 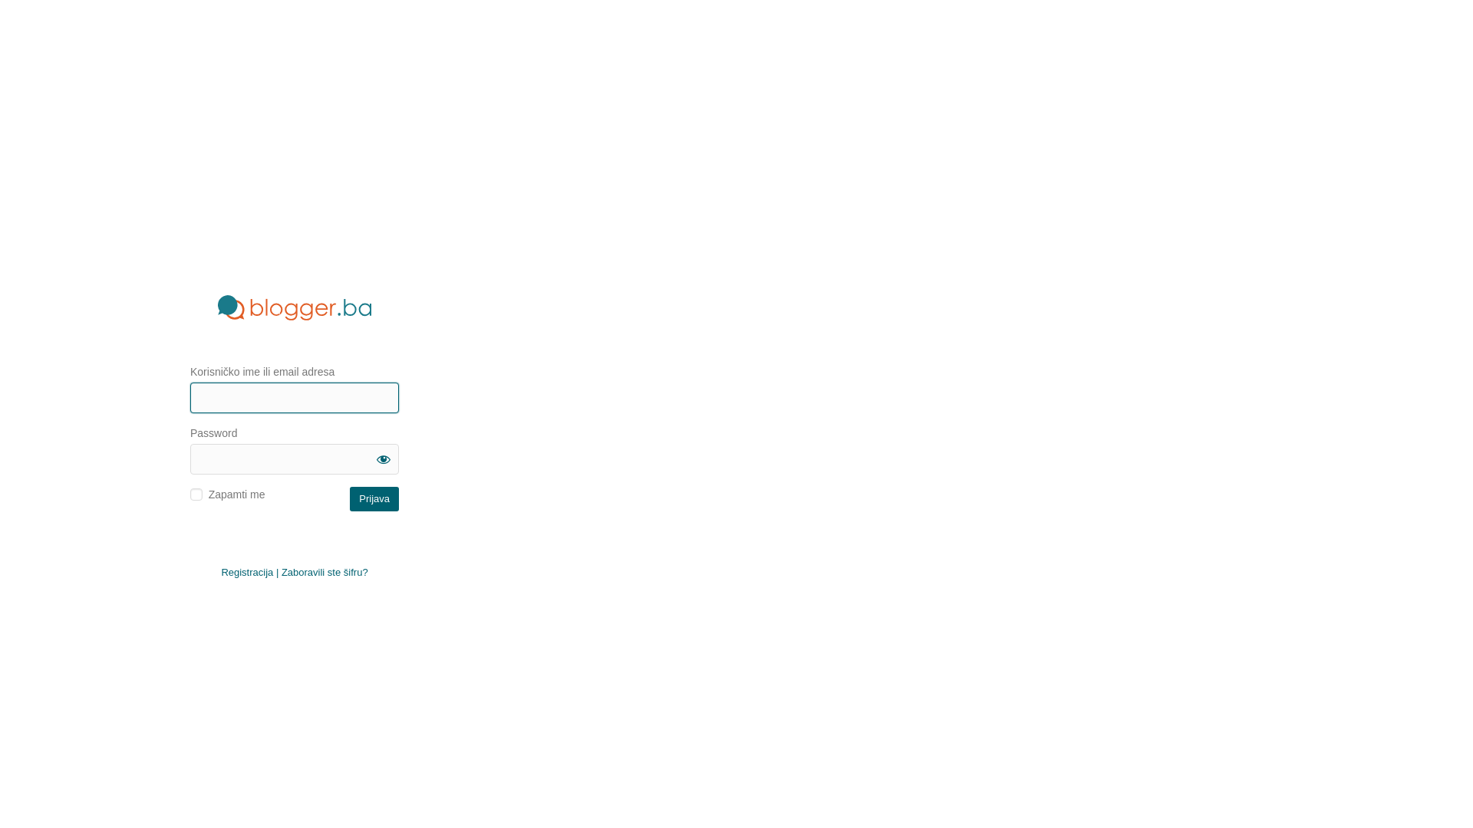 What do you see at coordinates (374, 498) in the screenshot?
I see `Prijava` at bounding box center [374, 498].